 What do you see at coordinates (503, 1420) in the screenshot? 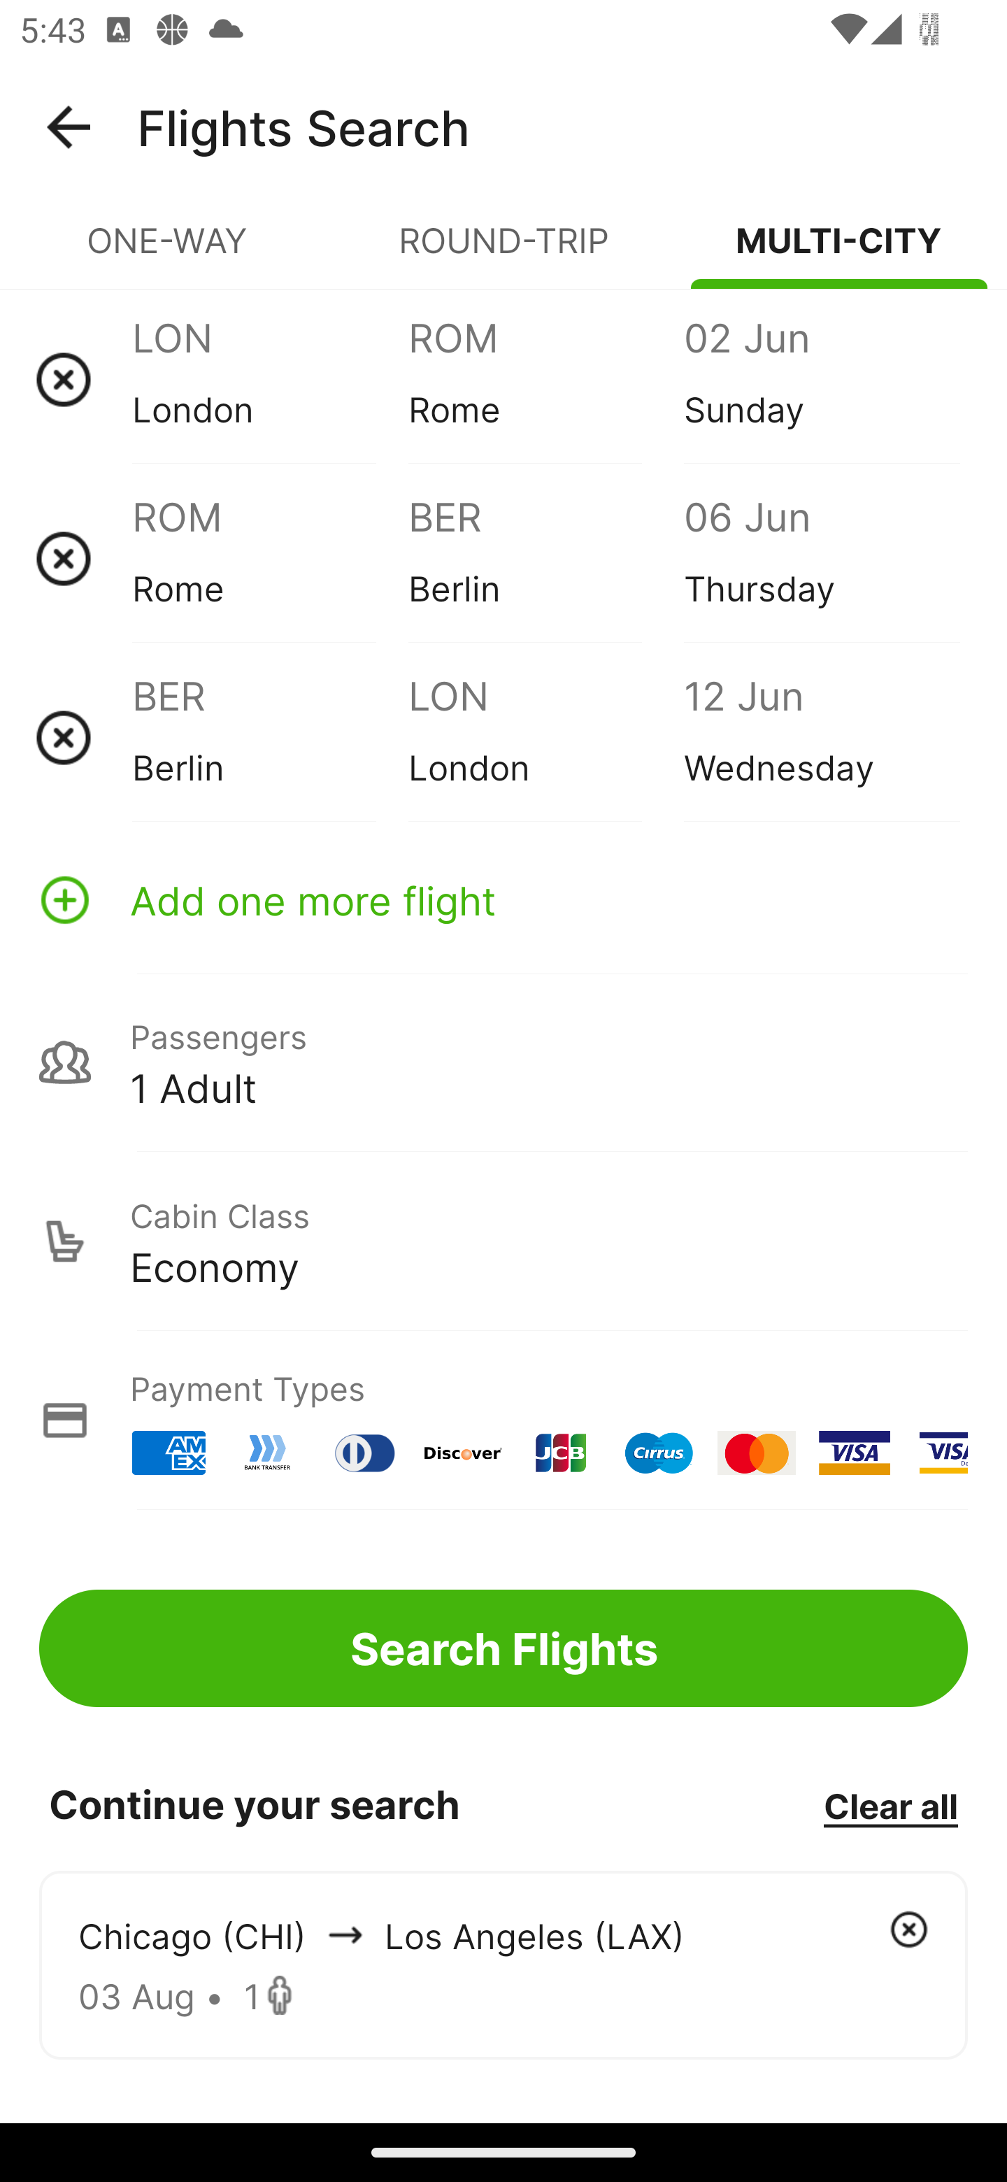
I see `Payment Types` at bounding box center [503, 1420].